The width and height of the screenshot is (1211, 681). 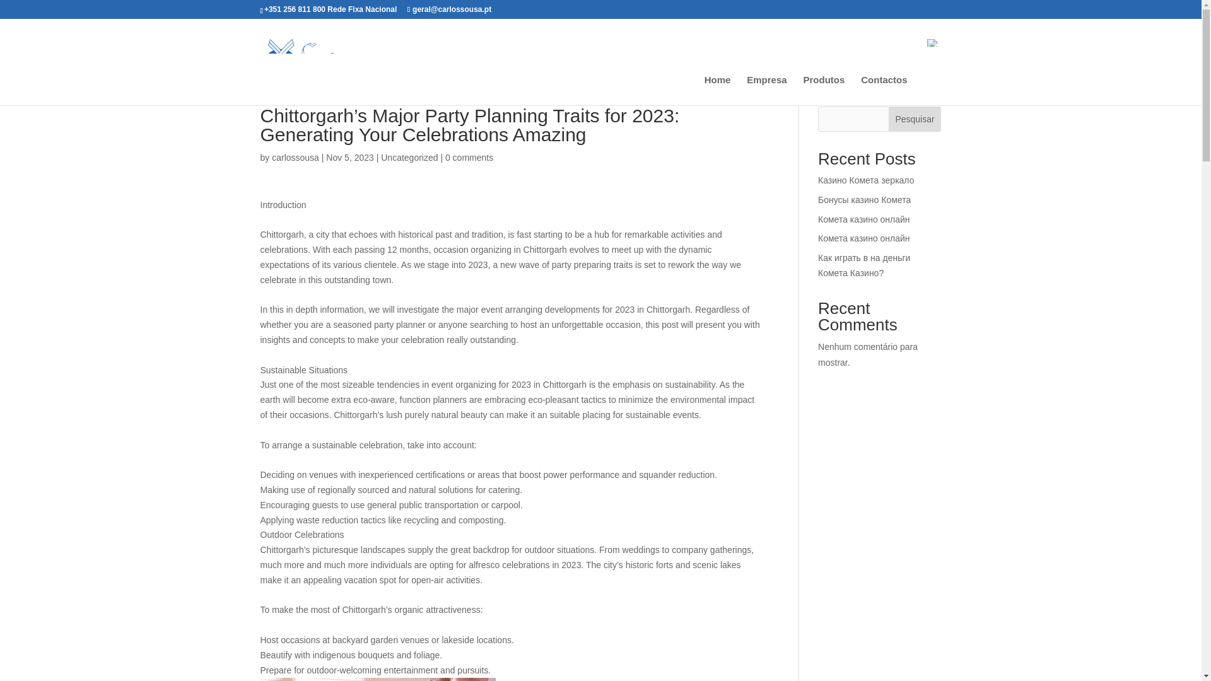 I want to click on Empresa, so click(x=766, y=90).